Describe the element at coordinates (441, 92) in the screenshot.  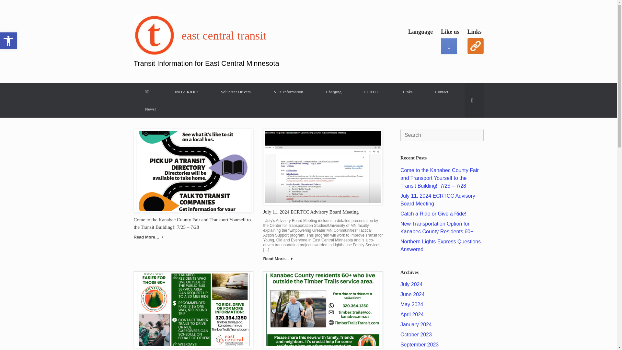
I see `Contact` at that location.